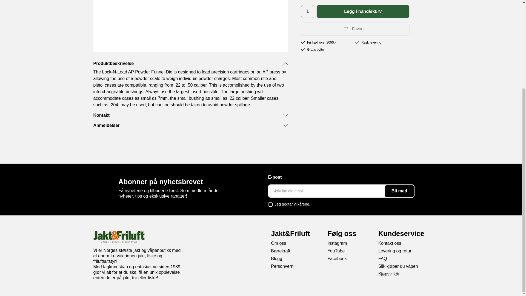  Describe the element at coordinates (190, 26) in the screenshot. I see `Hornady Ap Powder Funnel Die` at that location.